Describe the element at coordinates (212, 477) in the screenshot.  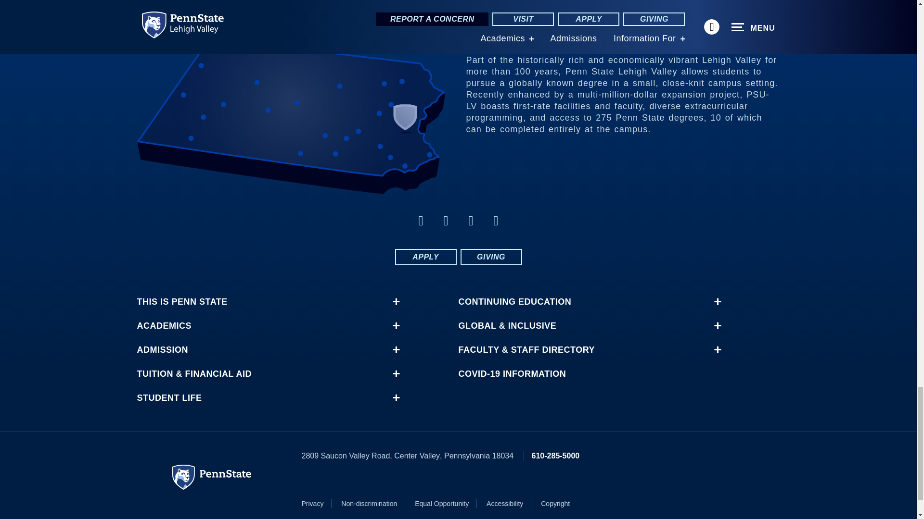
I see `Penn State University` at that location.